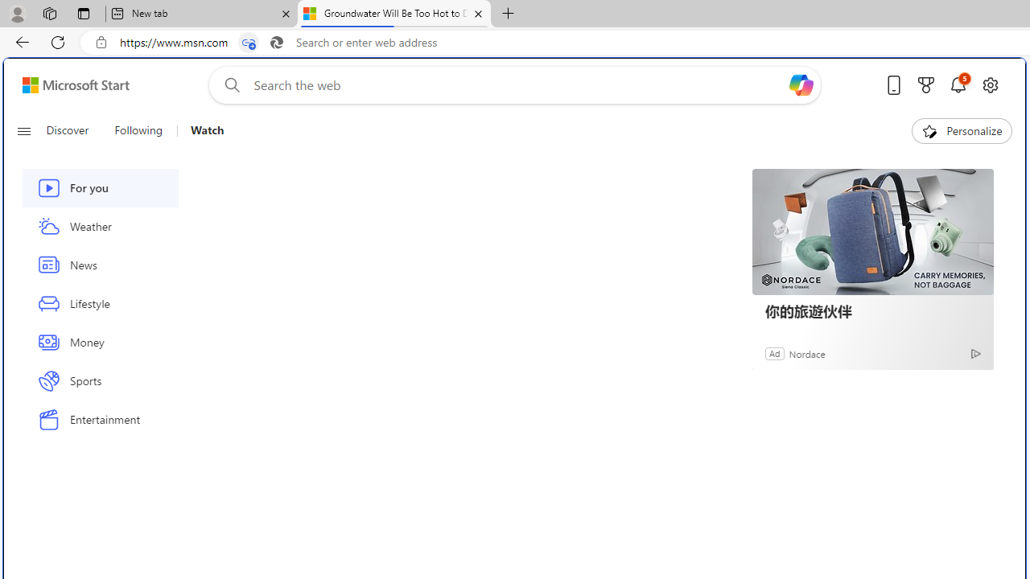 The height and width of the screenshot is (579, 1030). Describe the element at coordinates (101, 43) in the screenshot. I see `View site information` at that location.